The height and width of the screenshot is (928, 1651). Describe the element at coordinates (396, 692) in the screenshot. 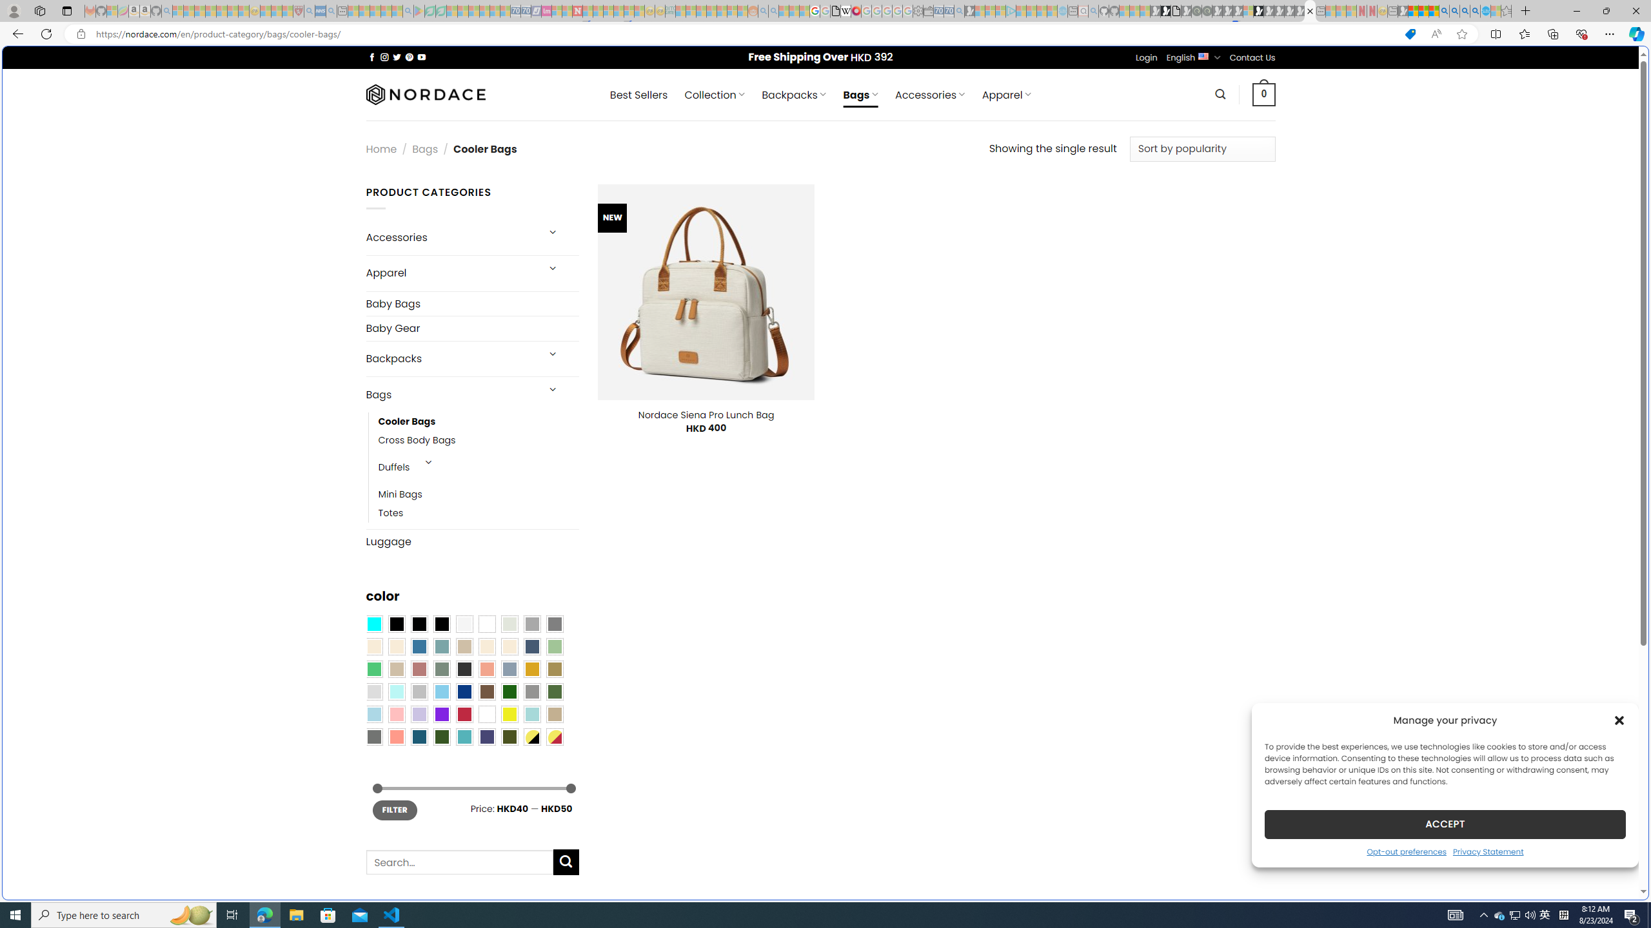

I see `Mint` at that location.